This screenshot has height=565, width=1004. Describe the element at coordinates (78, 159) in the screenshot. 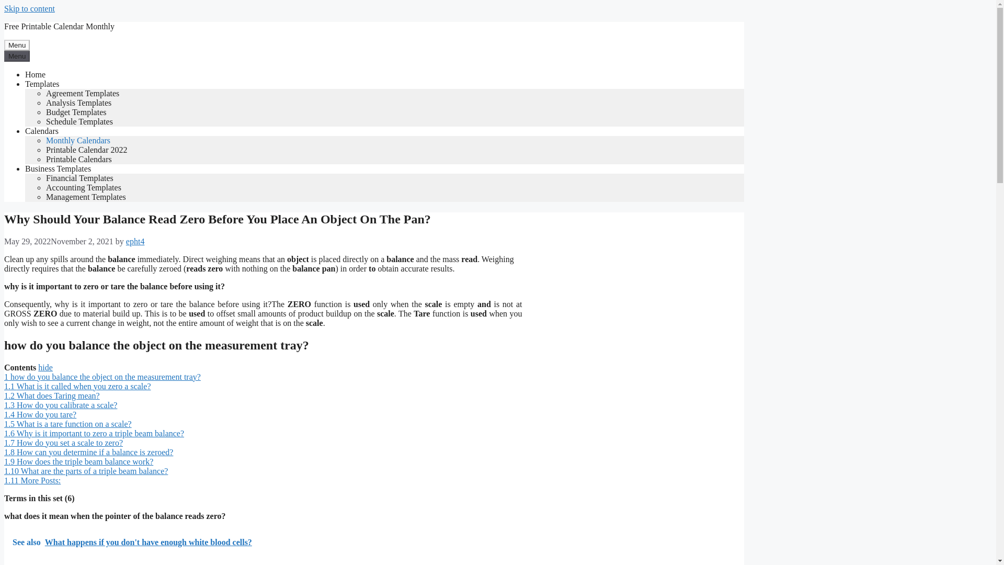

I see `Printable Calendars` at that location.